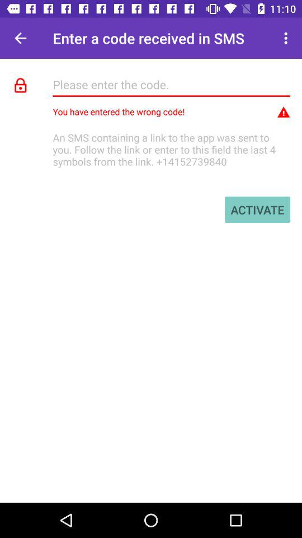 This screenshot has height=538, width=302. I want to click on press the item next to the enter a code icon, so click(287, 38).